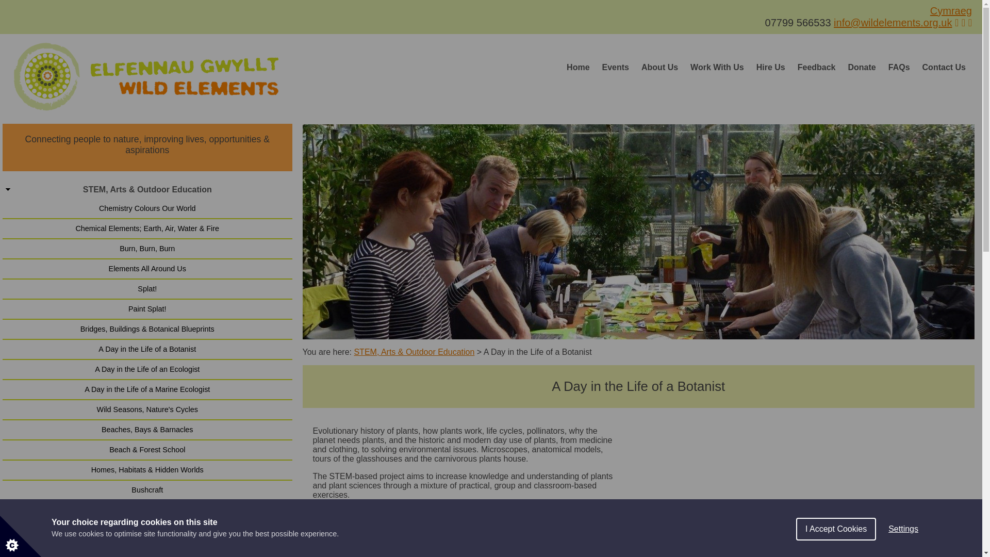 The image size is (990, 557). What do you see at coordinates (147, 349) in the screenshot?
I see `A Day in the Life of a Botanist` at bounding box center [147, 349].